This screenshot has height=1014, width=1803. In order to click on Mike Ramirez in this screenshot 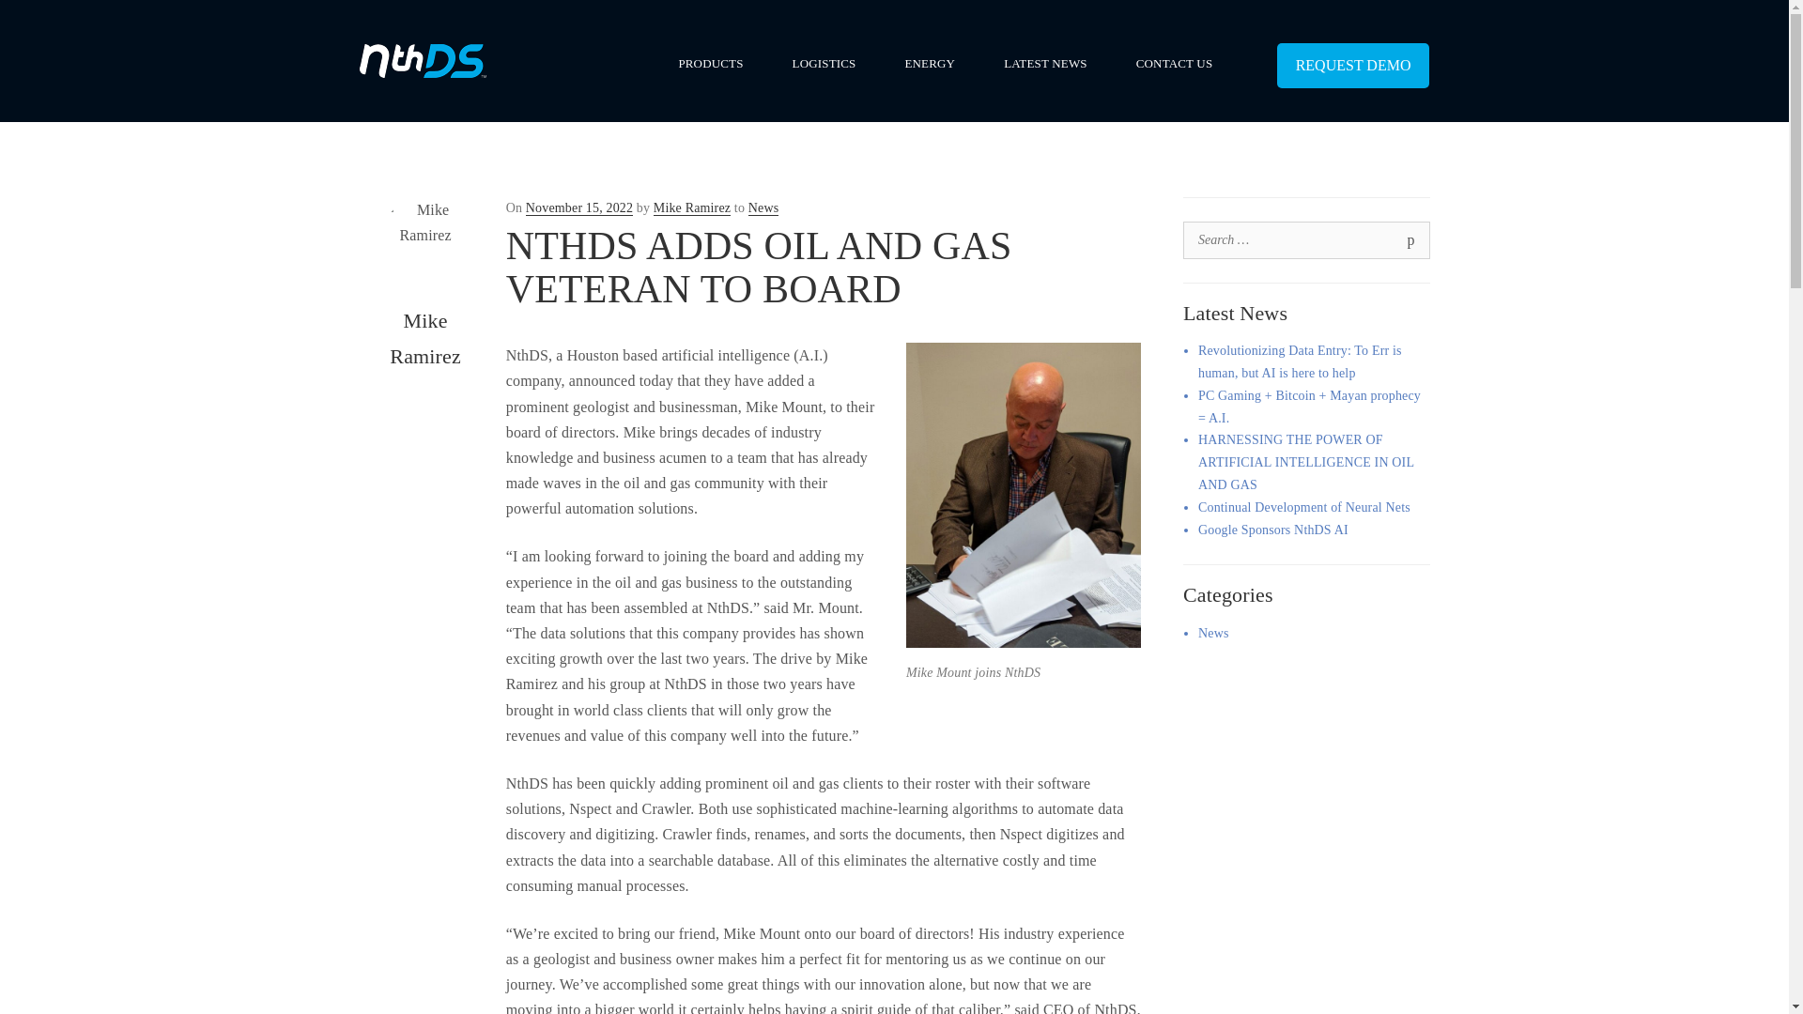, I will do `click(691, 208)`.